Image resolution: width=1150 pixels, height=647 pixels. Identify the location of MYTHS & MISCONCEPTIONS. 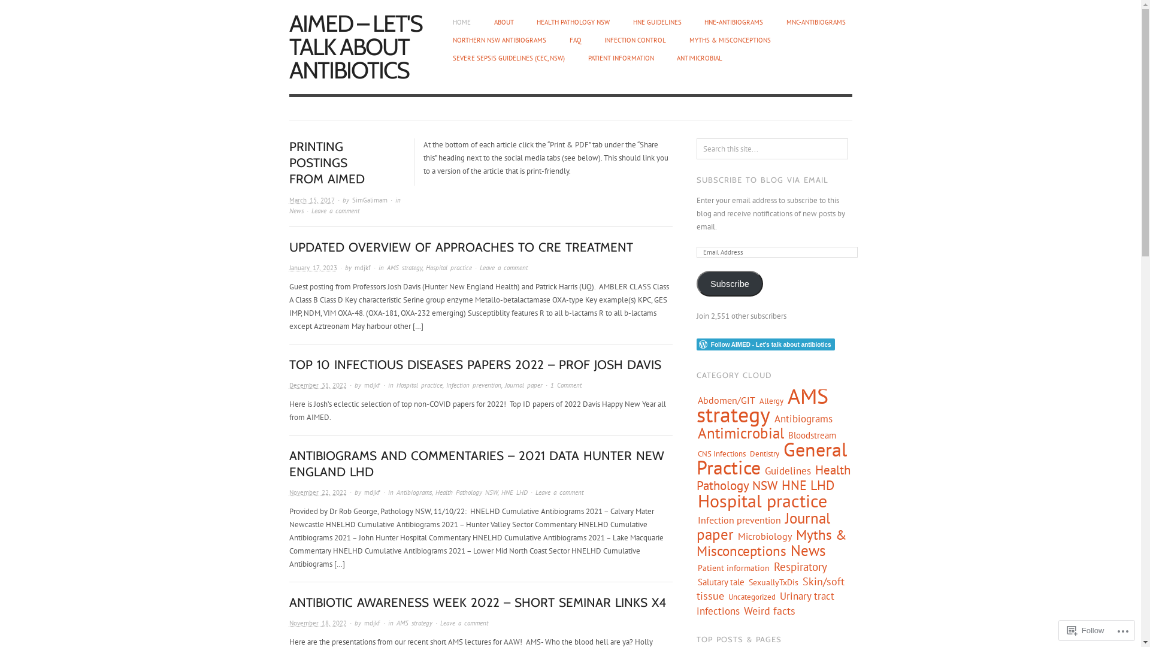
(730, 40).